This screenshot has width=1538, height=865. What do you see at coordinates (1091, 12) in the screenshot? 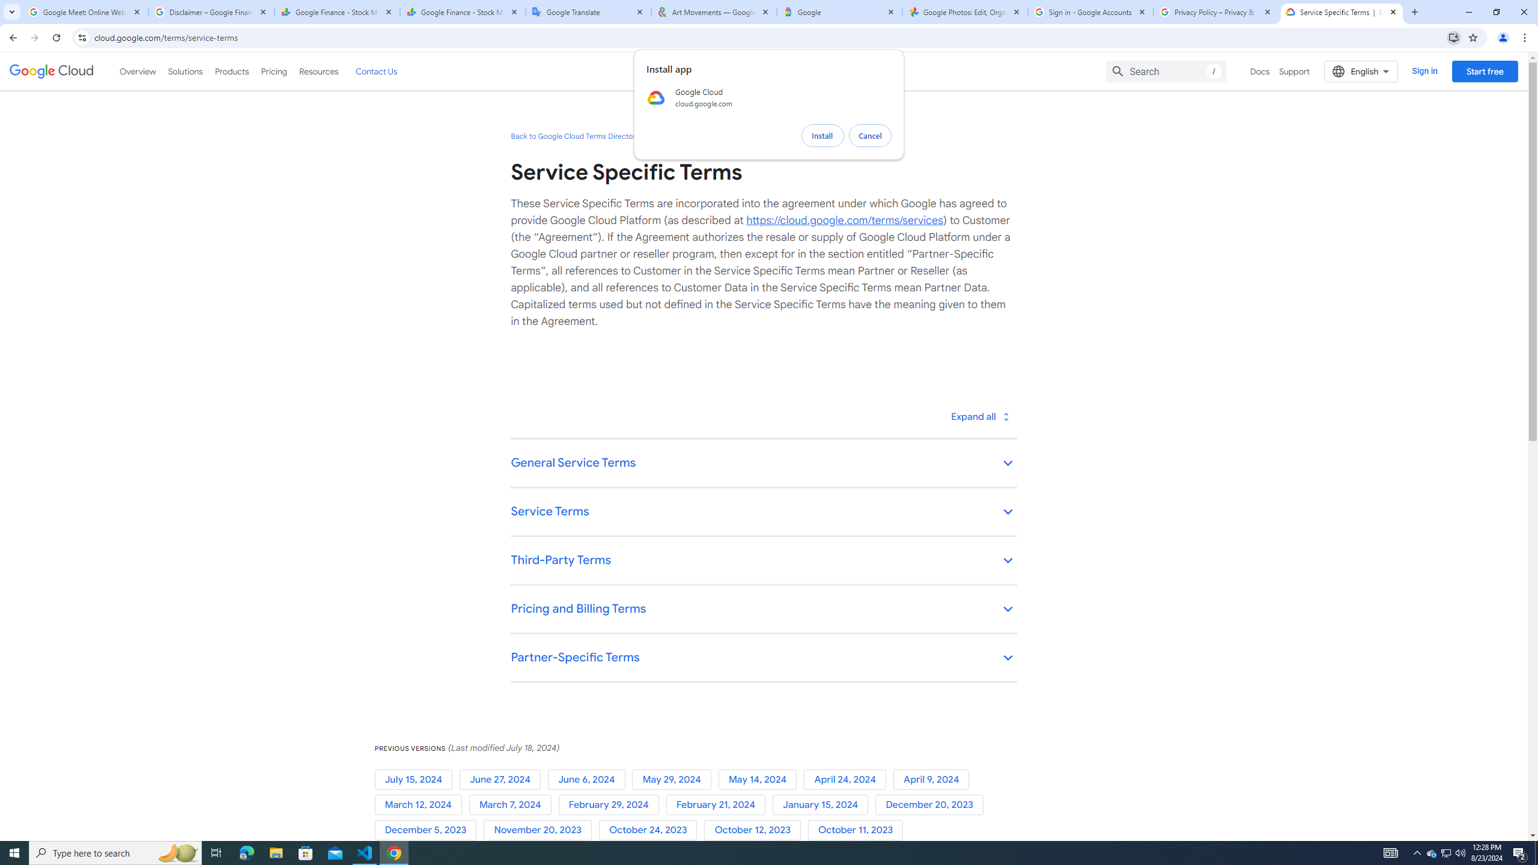
I see `Sign in - Google Accounts` at bounding box center [1091, 12].